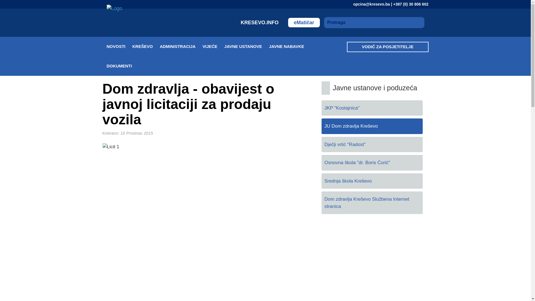 Image resolution: width=535 pixels, height=301 pixels. I want to click on JKP "Kostajnica", so click(372, 108).